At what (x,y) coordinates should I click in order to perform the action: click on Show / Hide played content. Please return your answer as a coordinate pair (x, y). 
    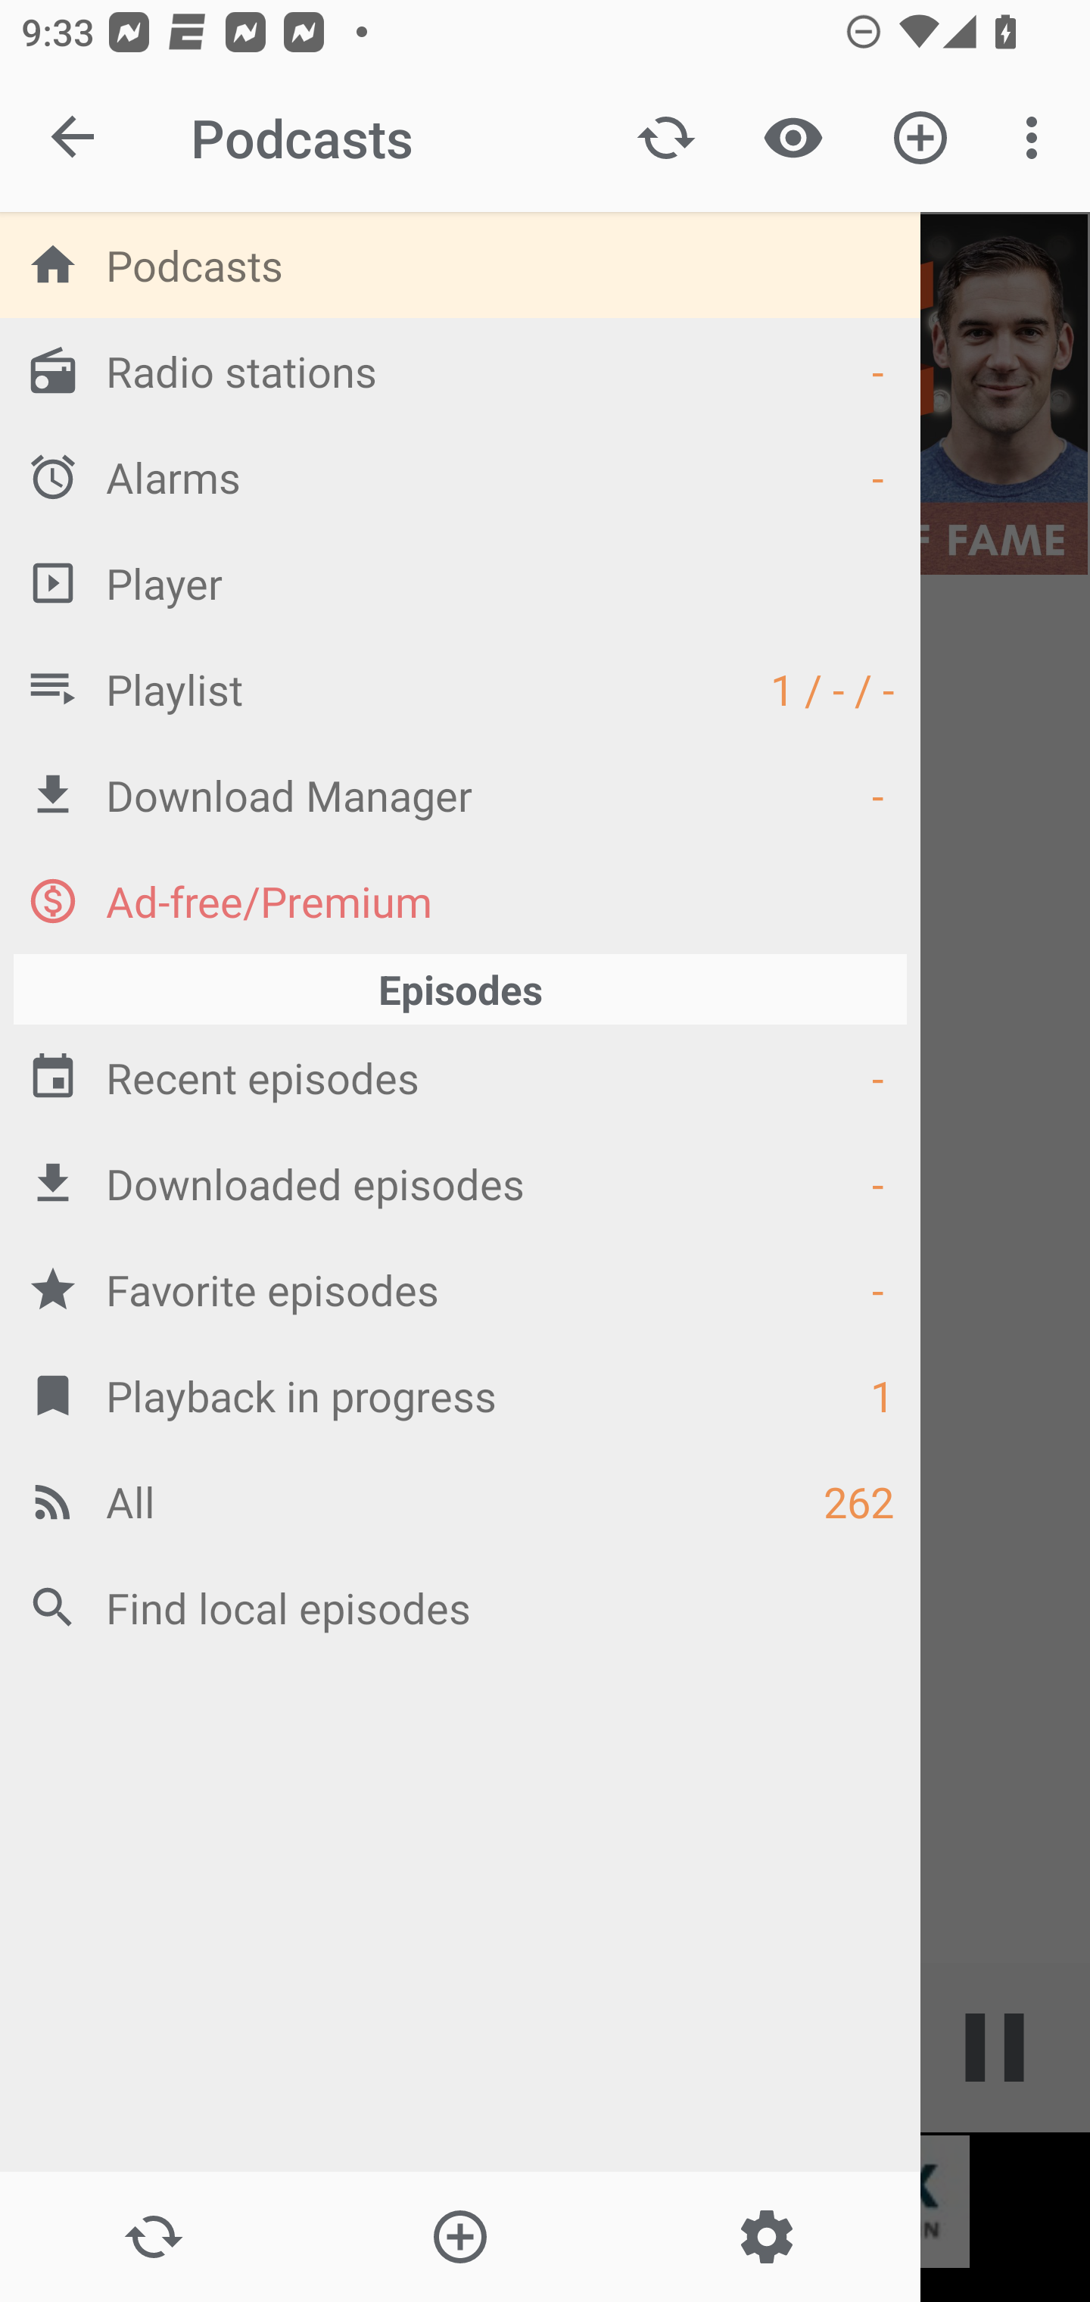
    Looking at the image, I should click on (793, 138).